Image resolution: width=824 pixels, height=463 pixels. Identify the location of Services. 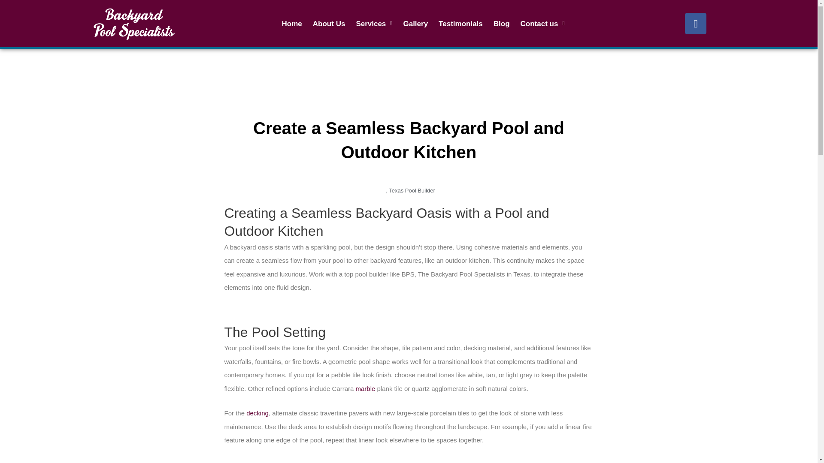
(374, 24).